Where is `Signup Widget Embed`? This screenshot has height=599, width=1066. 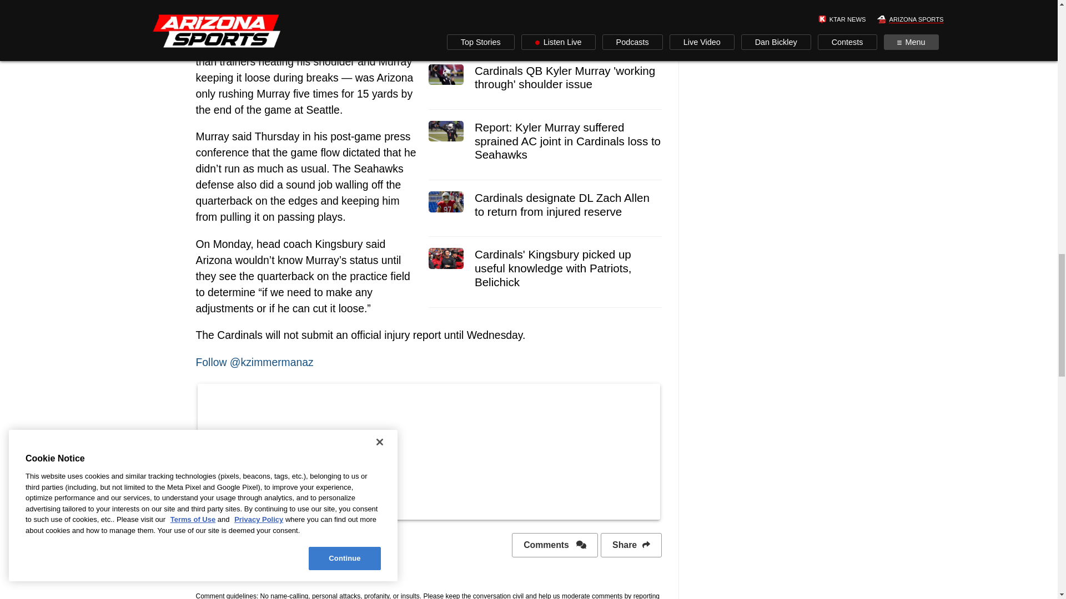 Signup Widget Embed is located at coordinates (429, 449).